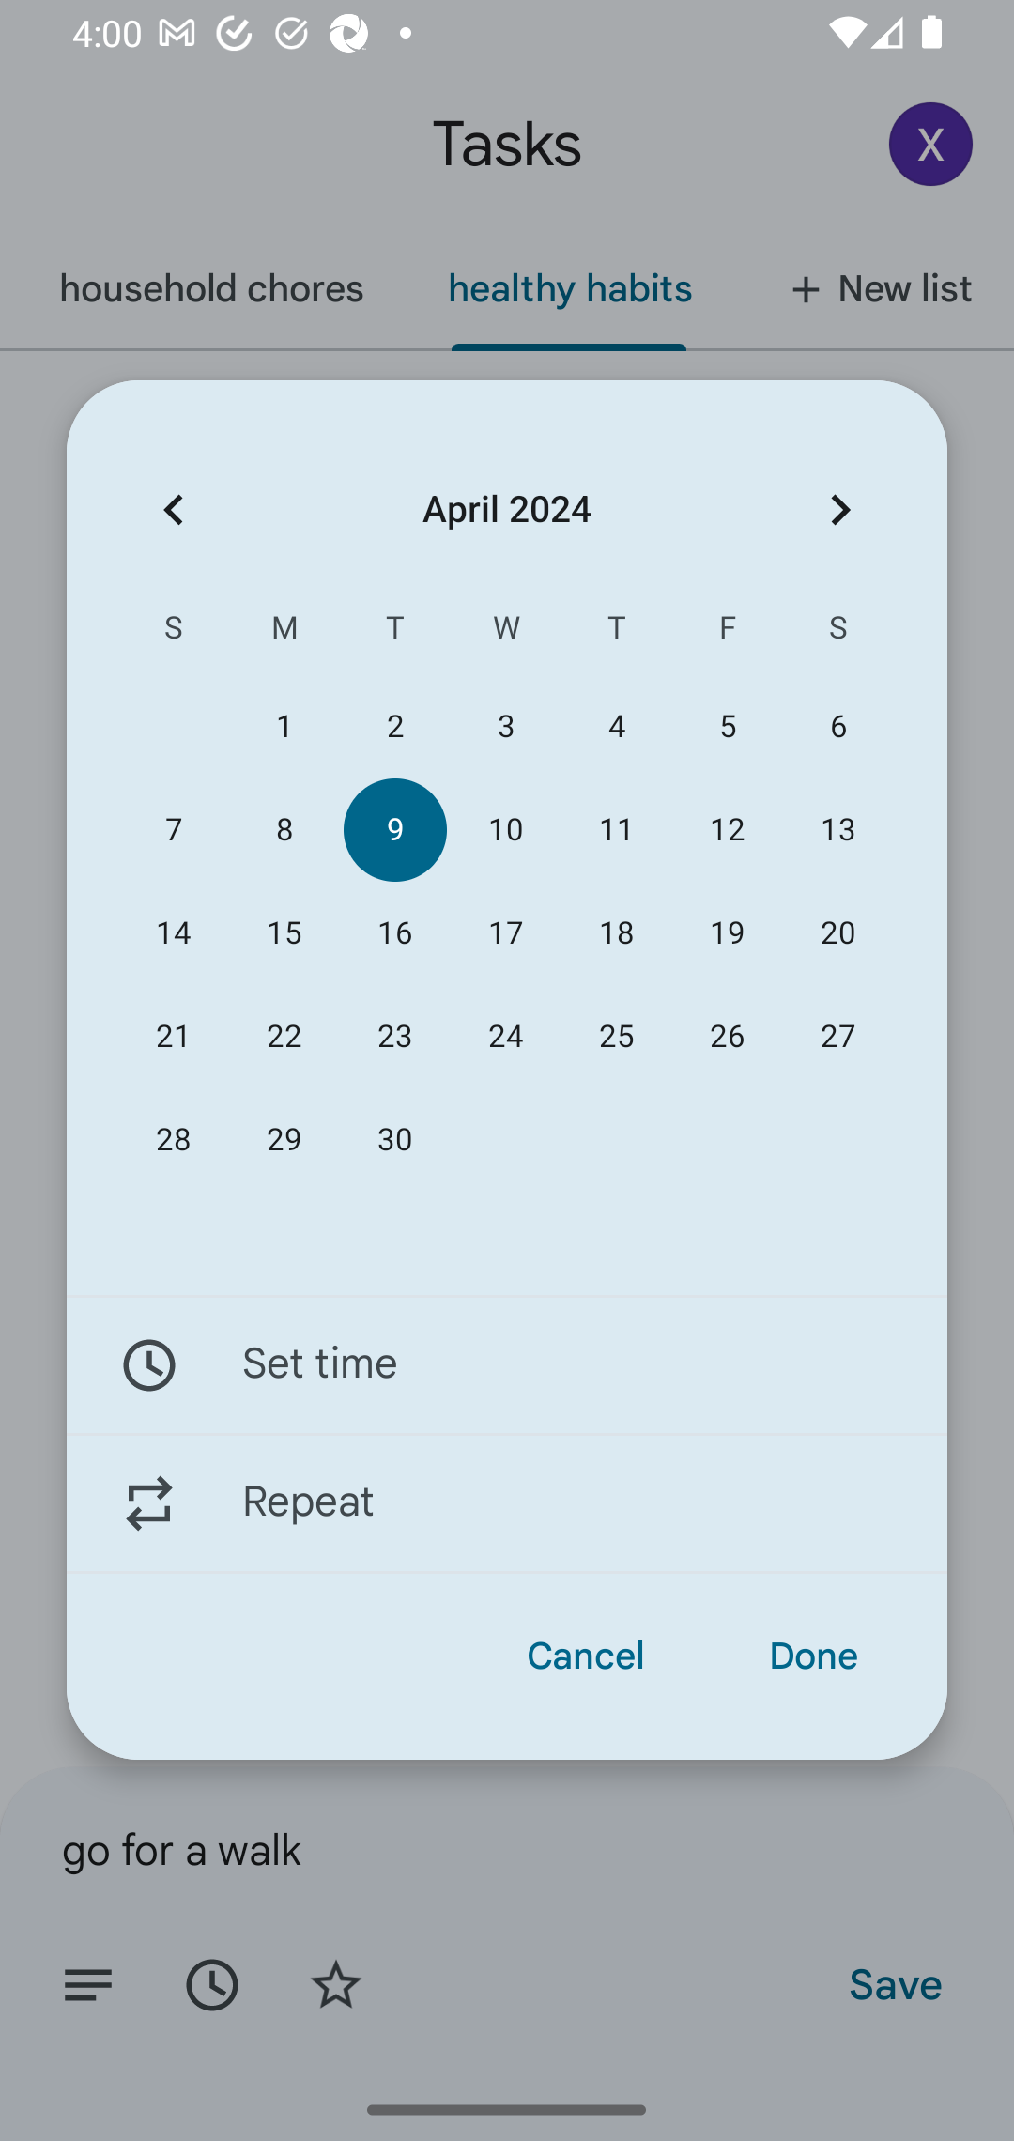 This screenshot has height=2141, width=1014. Describe the element at coordinates (394, 727) in the screenshot. I see `2 02 April 2024` at that location.